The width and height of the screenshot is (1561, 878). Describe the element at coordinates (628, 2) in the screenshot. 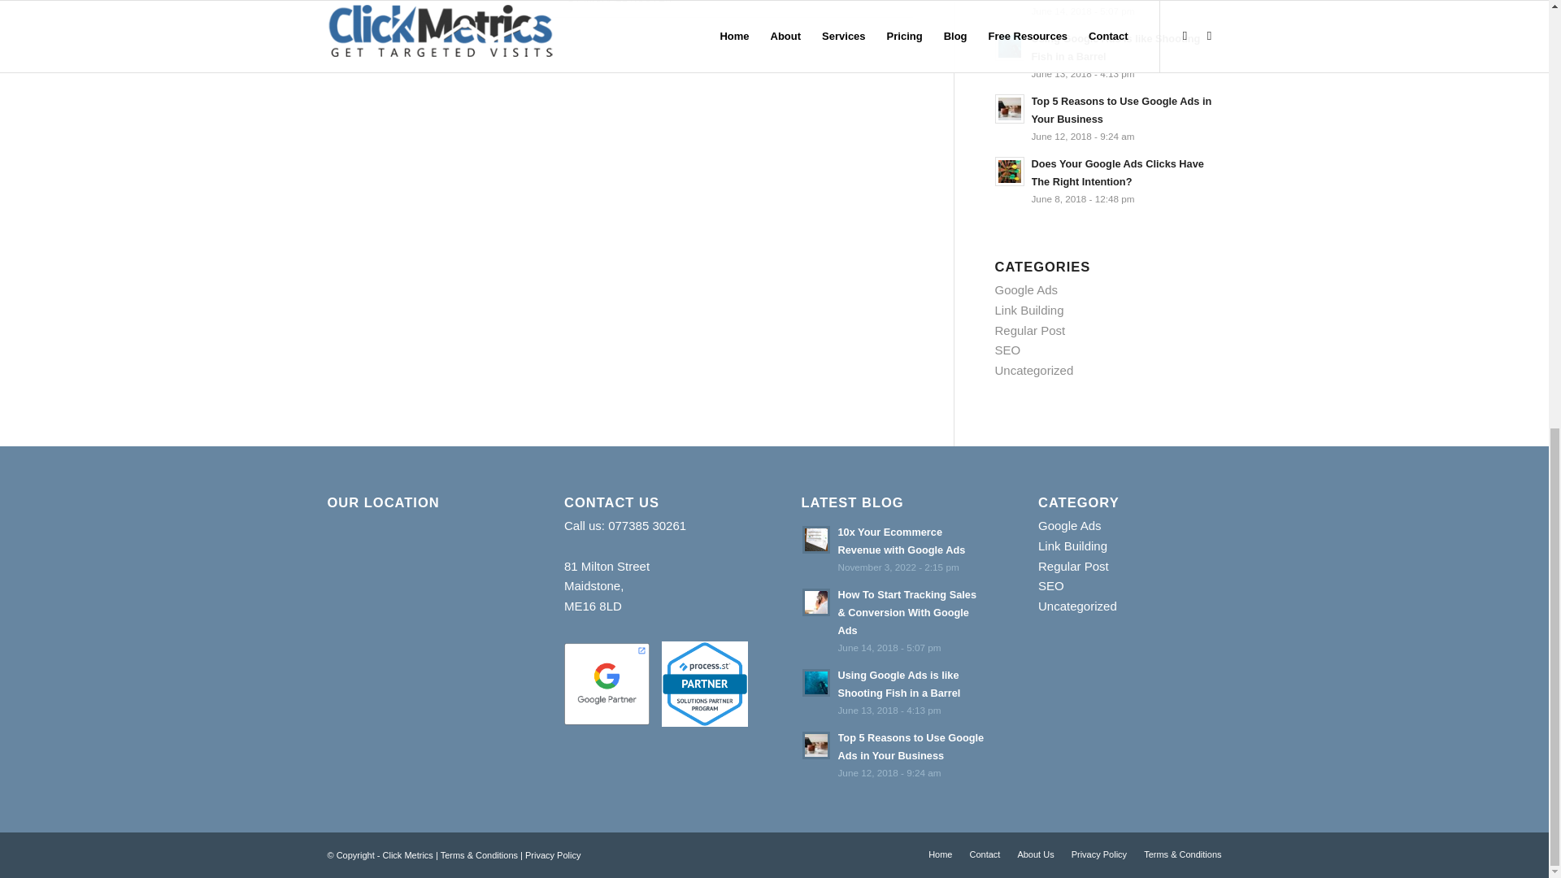

I see `Posts by Michael Nguyen` at that location.